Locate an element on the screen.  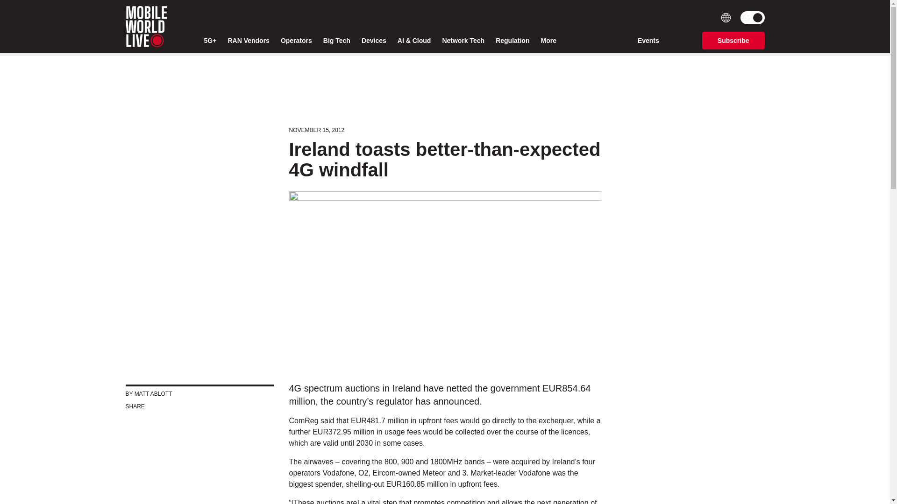
Operators is located at coordinates (296, 41).